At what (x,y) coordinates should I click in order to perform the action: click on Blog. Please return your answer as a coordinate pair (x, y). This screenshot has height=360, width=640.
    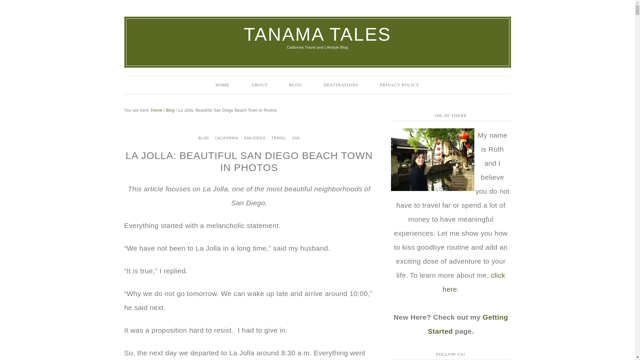
    Looking at the image, I should click on (170, 110).